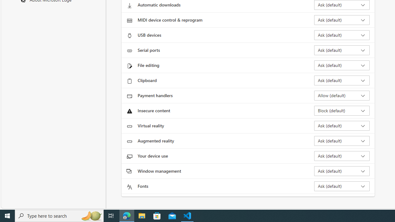 Image resolution: width=395 pixels, height=222 pixels. Describe the element at coordinates (342, 35) in the screenshot. I see `USB devices Ask (default)` at that location.